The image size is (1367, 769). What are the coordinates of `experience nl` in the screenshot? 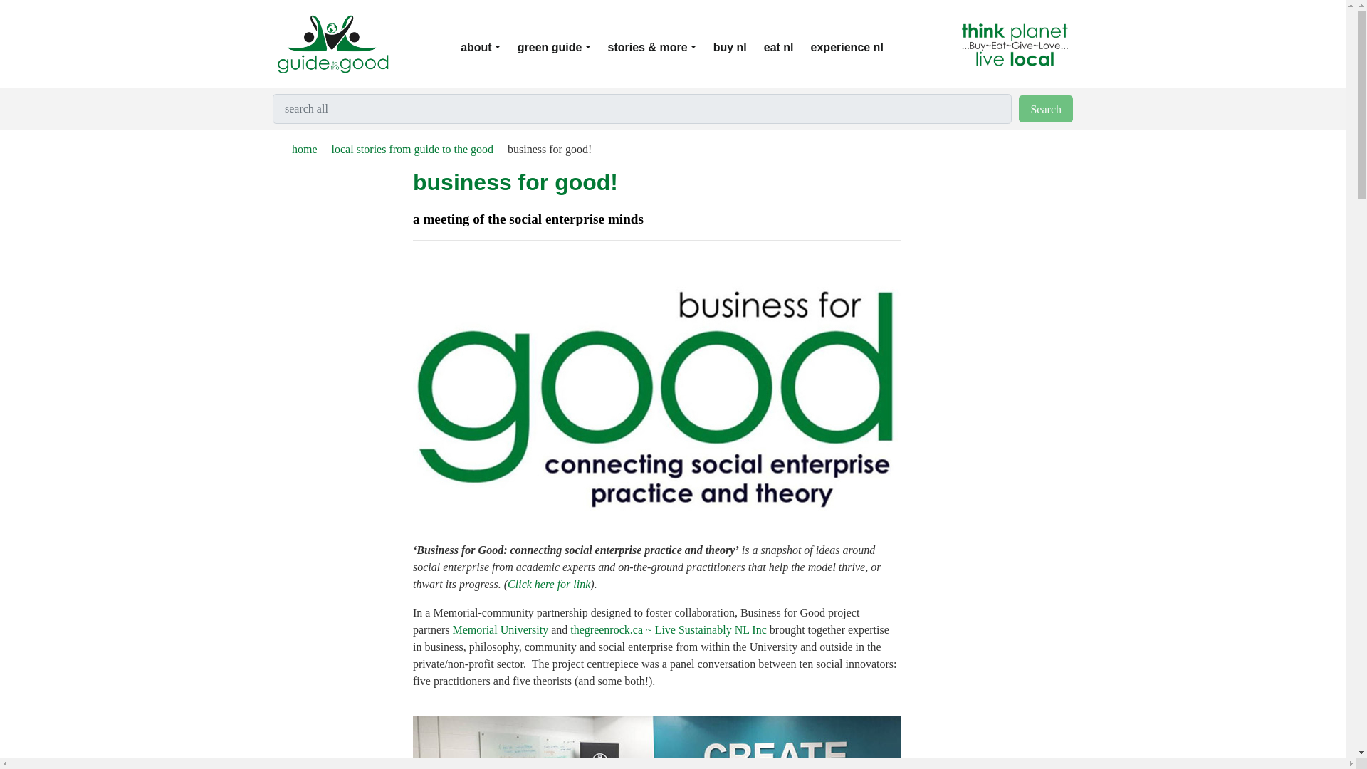 It's located at (856, 48).